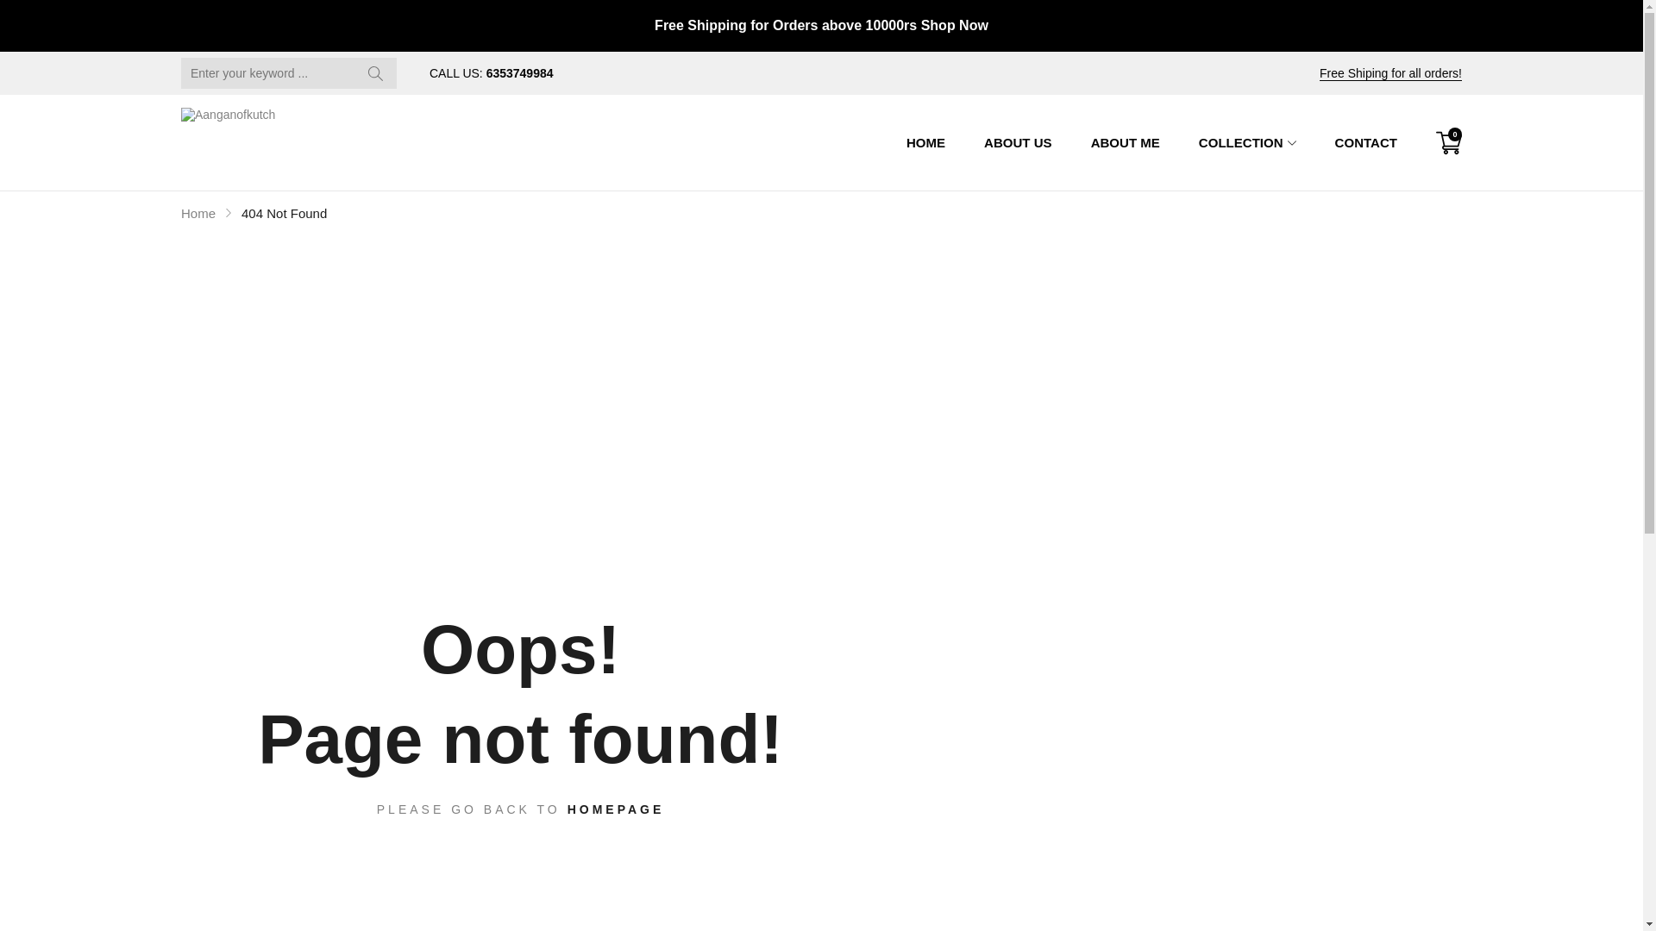 This screenshot has height=931, width=1656. I want to click on Shop Now, so click(954, 24).